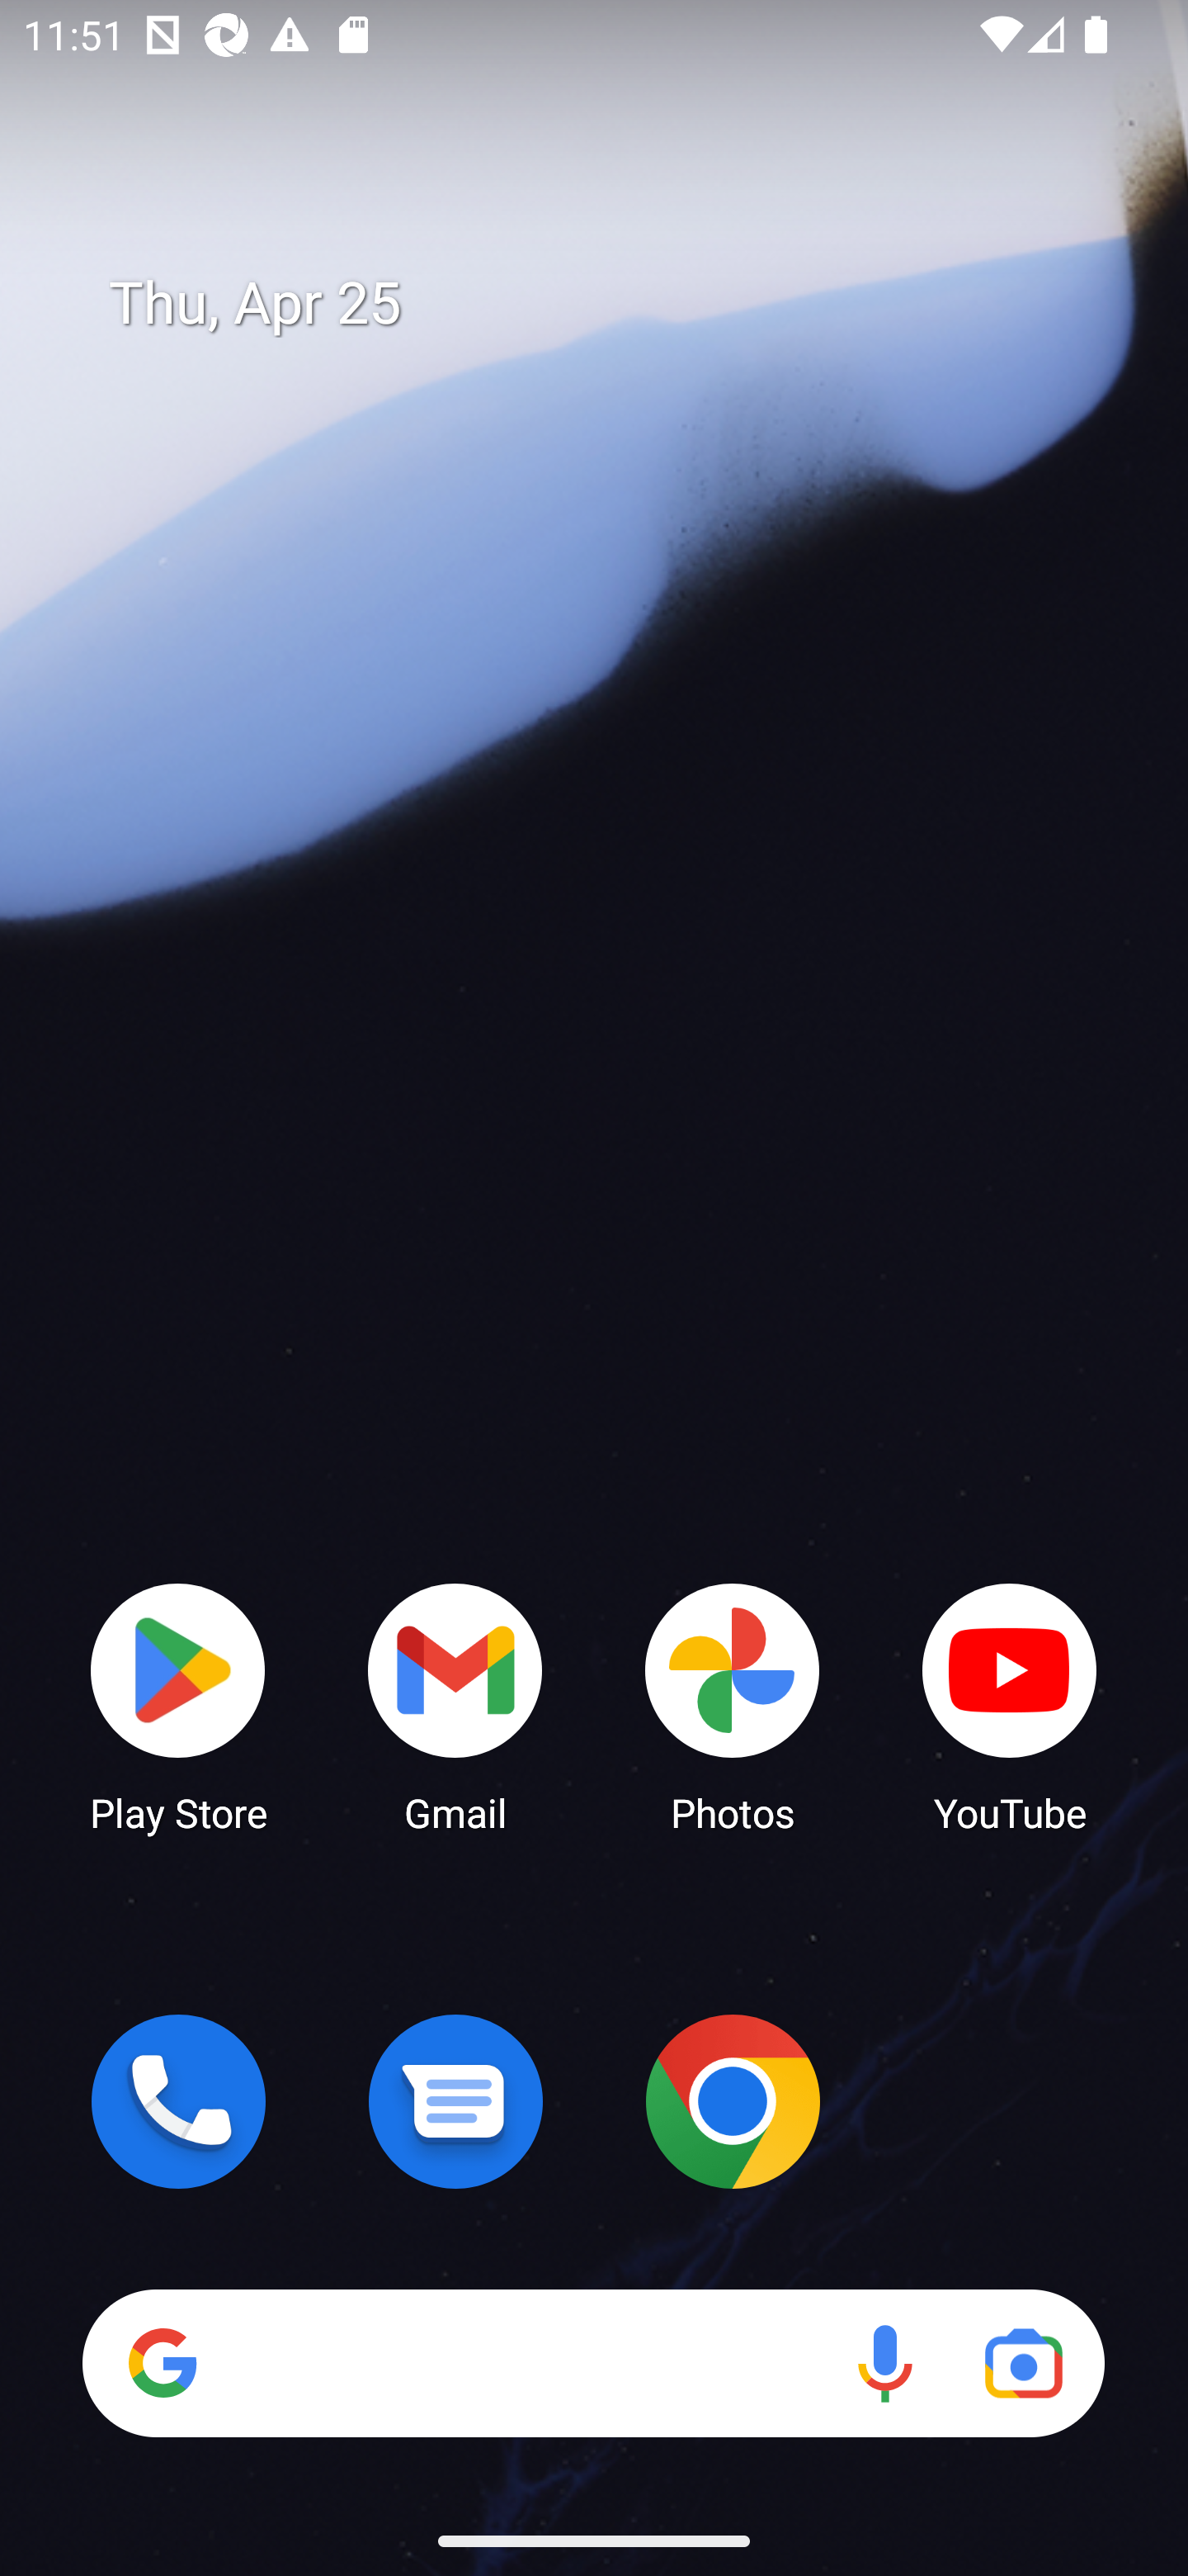 The image size is (1188, 2576). What do you see at coordinates (617, 304) in the screenshot?
I see `Thu, Apr 25` at bounding box center [617, 304].